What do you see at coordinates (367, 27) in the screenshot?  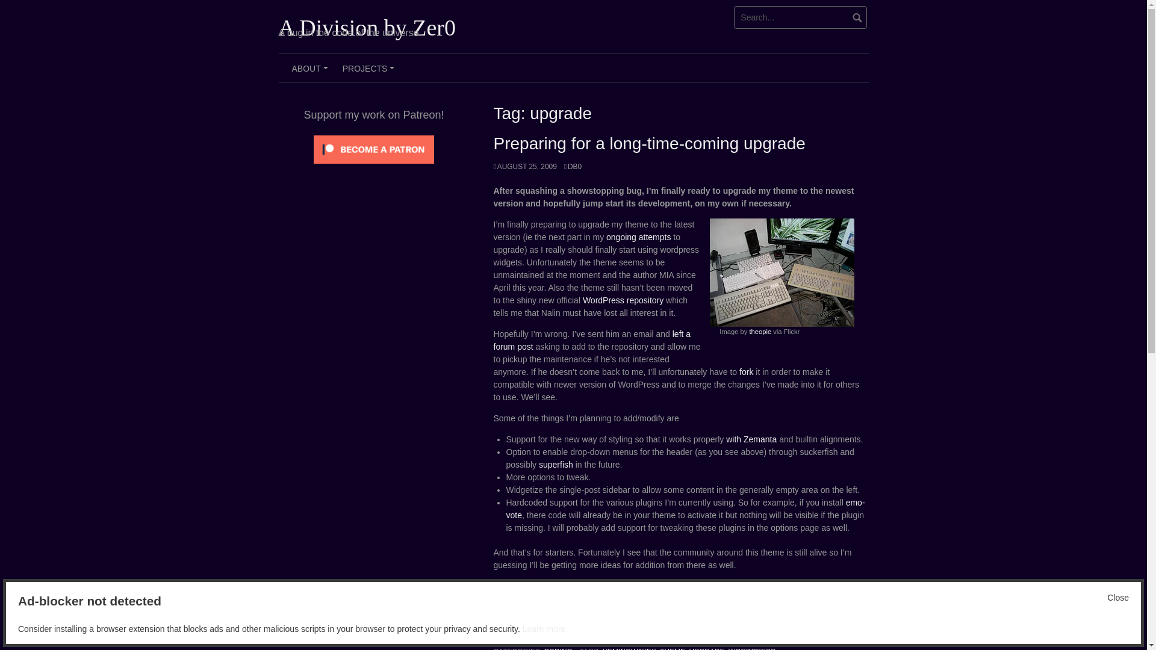 I see `A Division by Zer0` at bounding box center [367, 27].